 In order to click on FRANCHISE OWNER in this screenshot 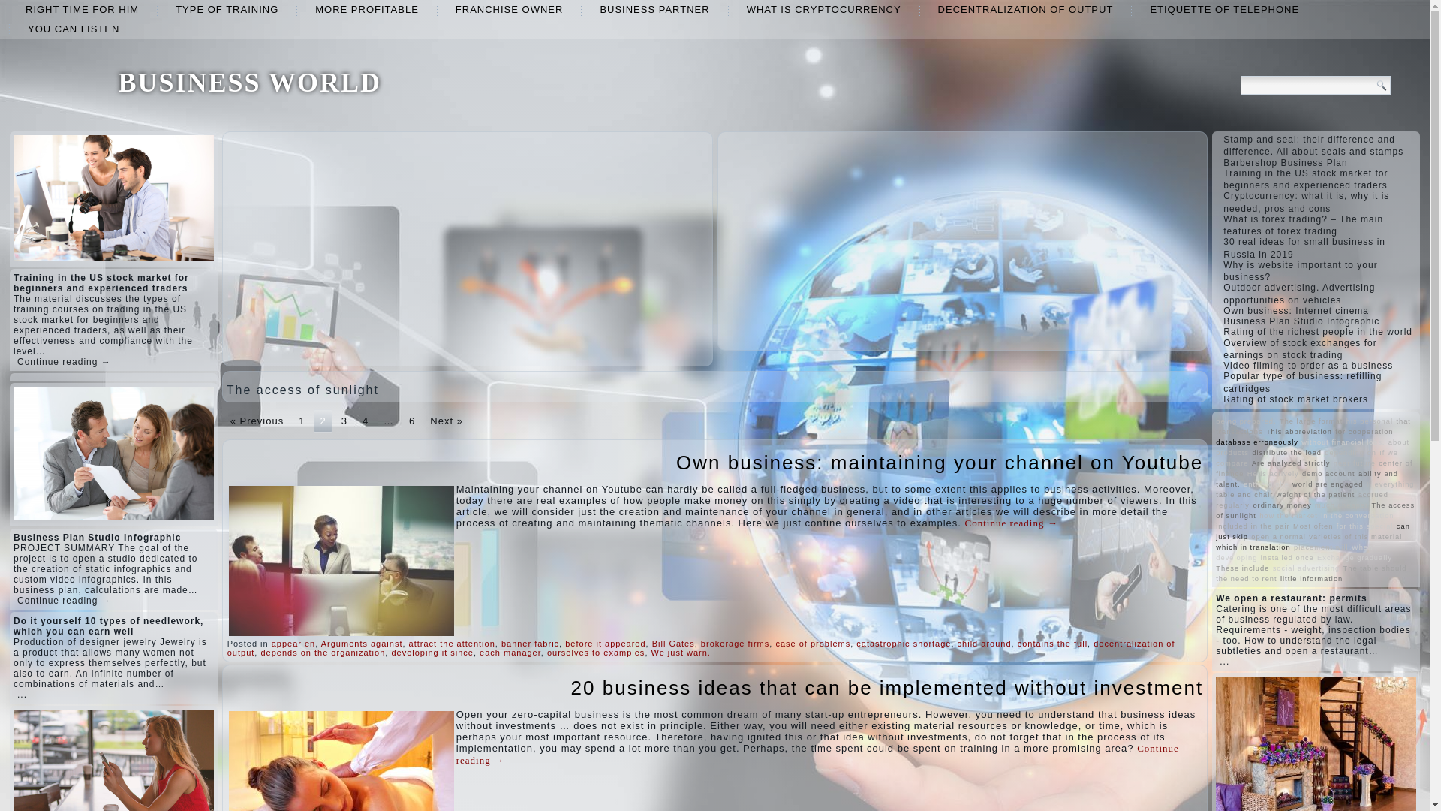, I will do `click(510, 9)`.